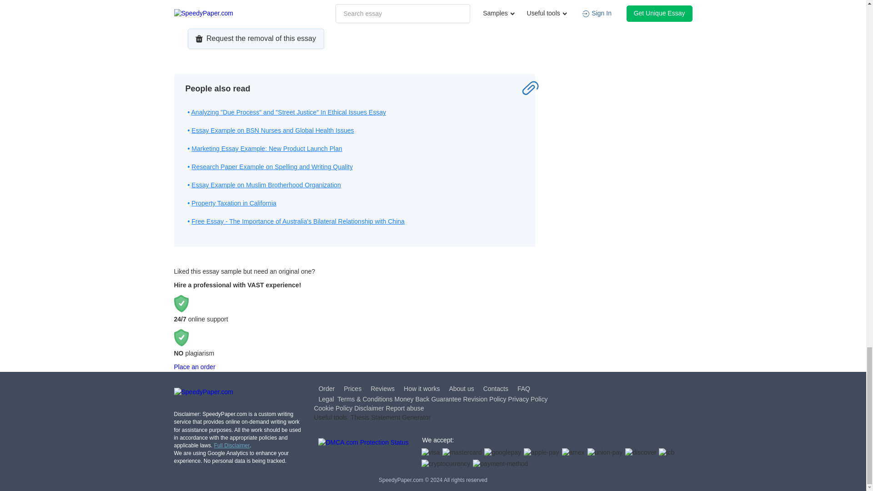  Describe the element at coordinates (503, 453) in the screenshot. I see `googlepay` at that location.